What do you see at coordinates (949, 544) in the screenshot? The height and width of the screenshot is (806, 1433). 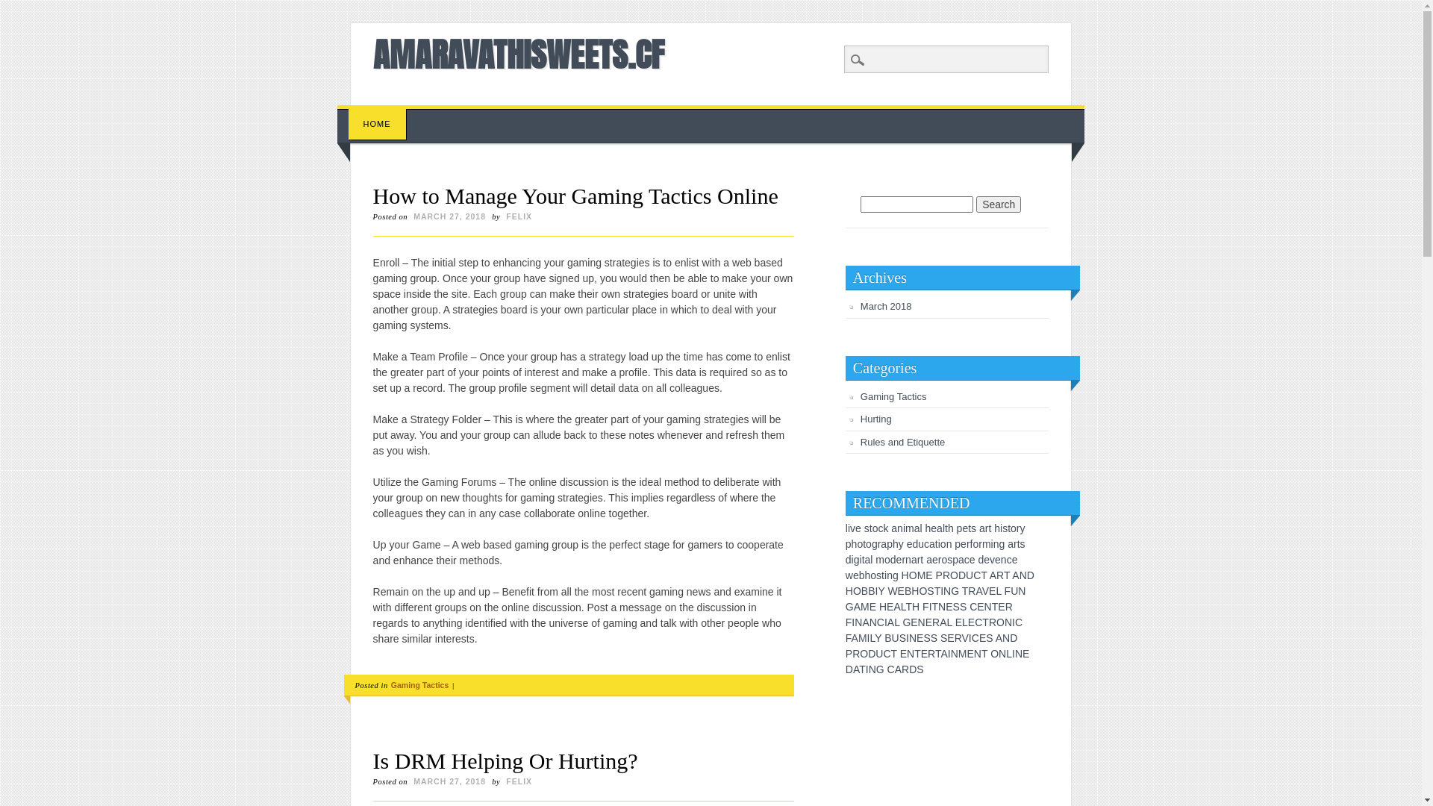 I see `n` at bounding box center [949, 544].